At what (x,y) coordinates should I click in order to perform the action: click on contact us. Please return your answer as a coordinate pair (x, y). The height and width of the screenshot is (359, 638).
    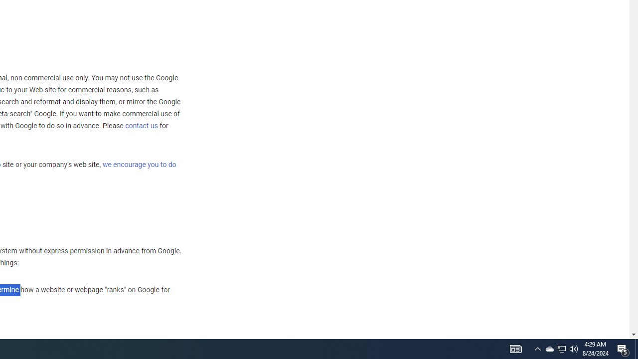
    Looking at the image, I should click on (142, 126).